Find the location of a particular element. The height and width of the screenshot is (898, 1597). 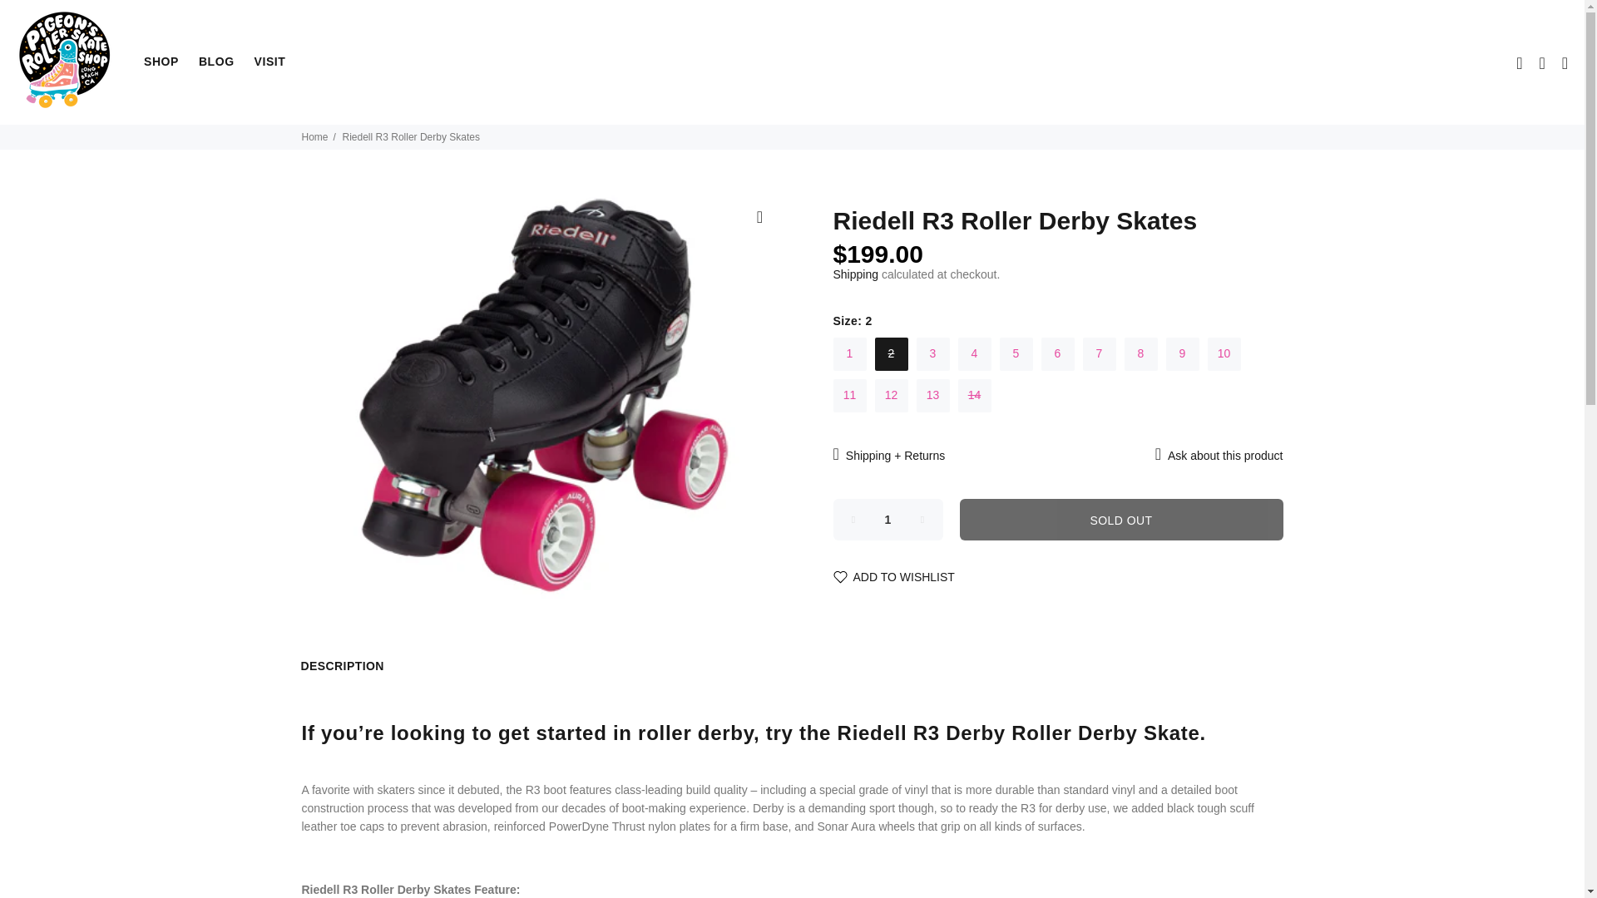

1 is located at coordinates (888, 520).